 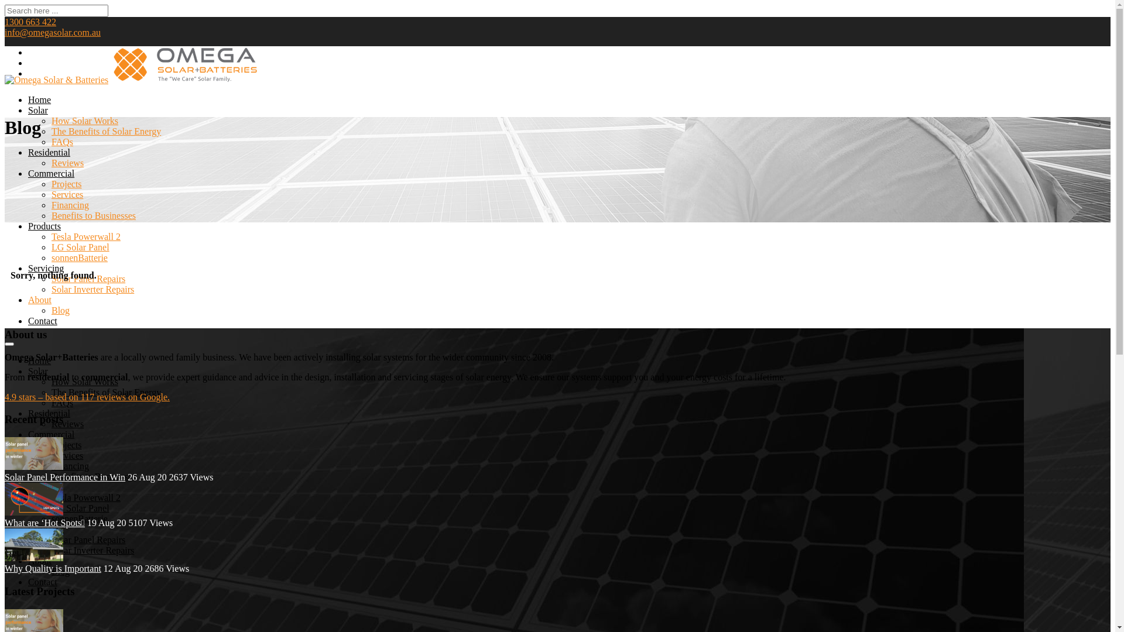 What do you see at coordinates (34, 454) in the screenshot?
I see `Solar Panel Performance in Winter` at bounding box center [34, 454].